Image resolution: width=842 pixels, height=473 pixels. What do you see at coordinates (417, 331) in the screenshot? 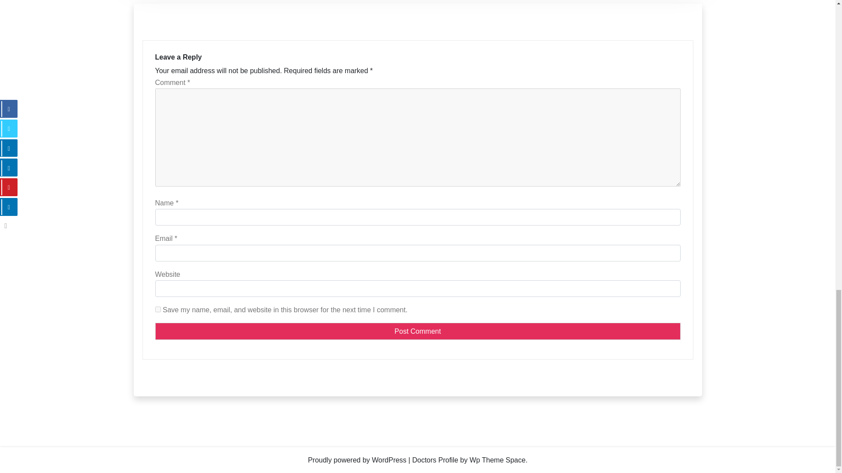
I see `Post Comment` at bounding box center [417, 331].